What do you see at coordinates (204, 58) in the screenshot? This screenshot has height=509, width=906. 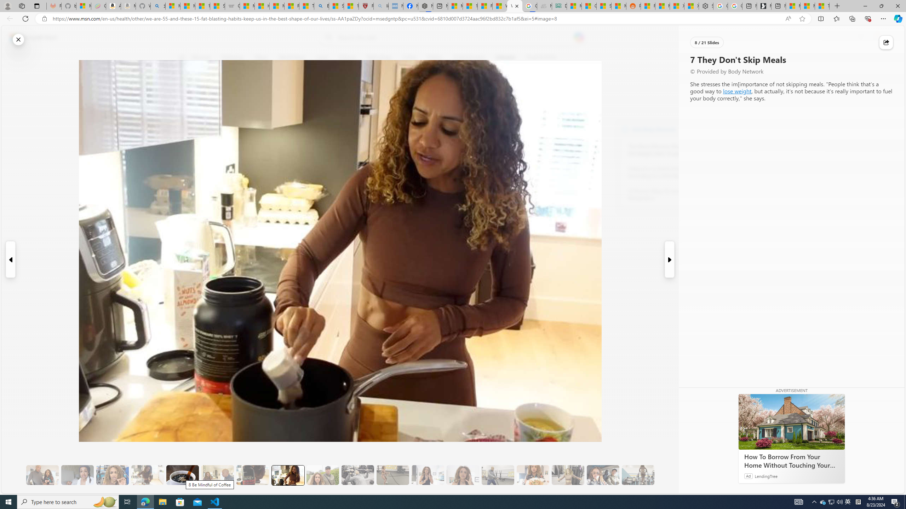 I see `Discover` at bounding box center [204, 58].